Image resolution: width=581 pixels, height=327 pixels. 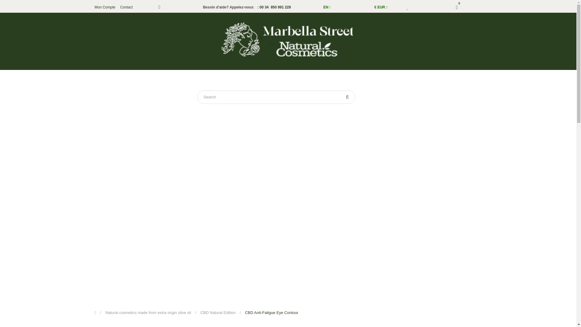 What do you see at coordinates (126, 7) in the screenshot?
I see `Contact` at bounding box center [126, 7].